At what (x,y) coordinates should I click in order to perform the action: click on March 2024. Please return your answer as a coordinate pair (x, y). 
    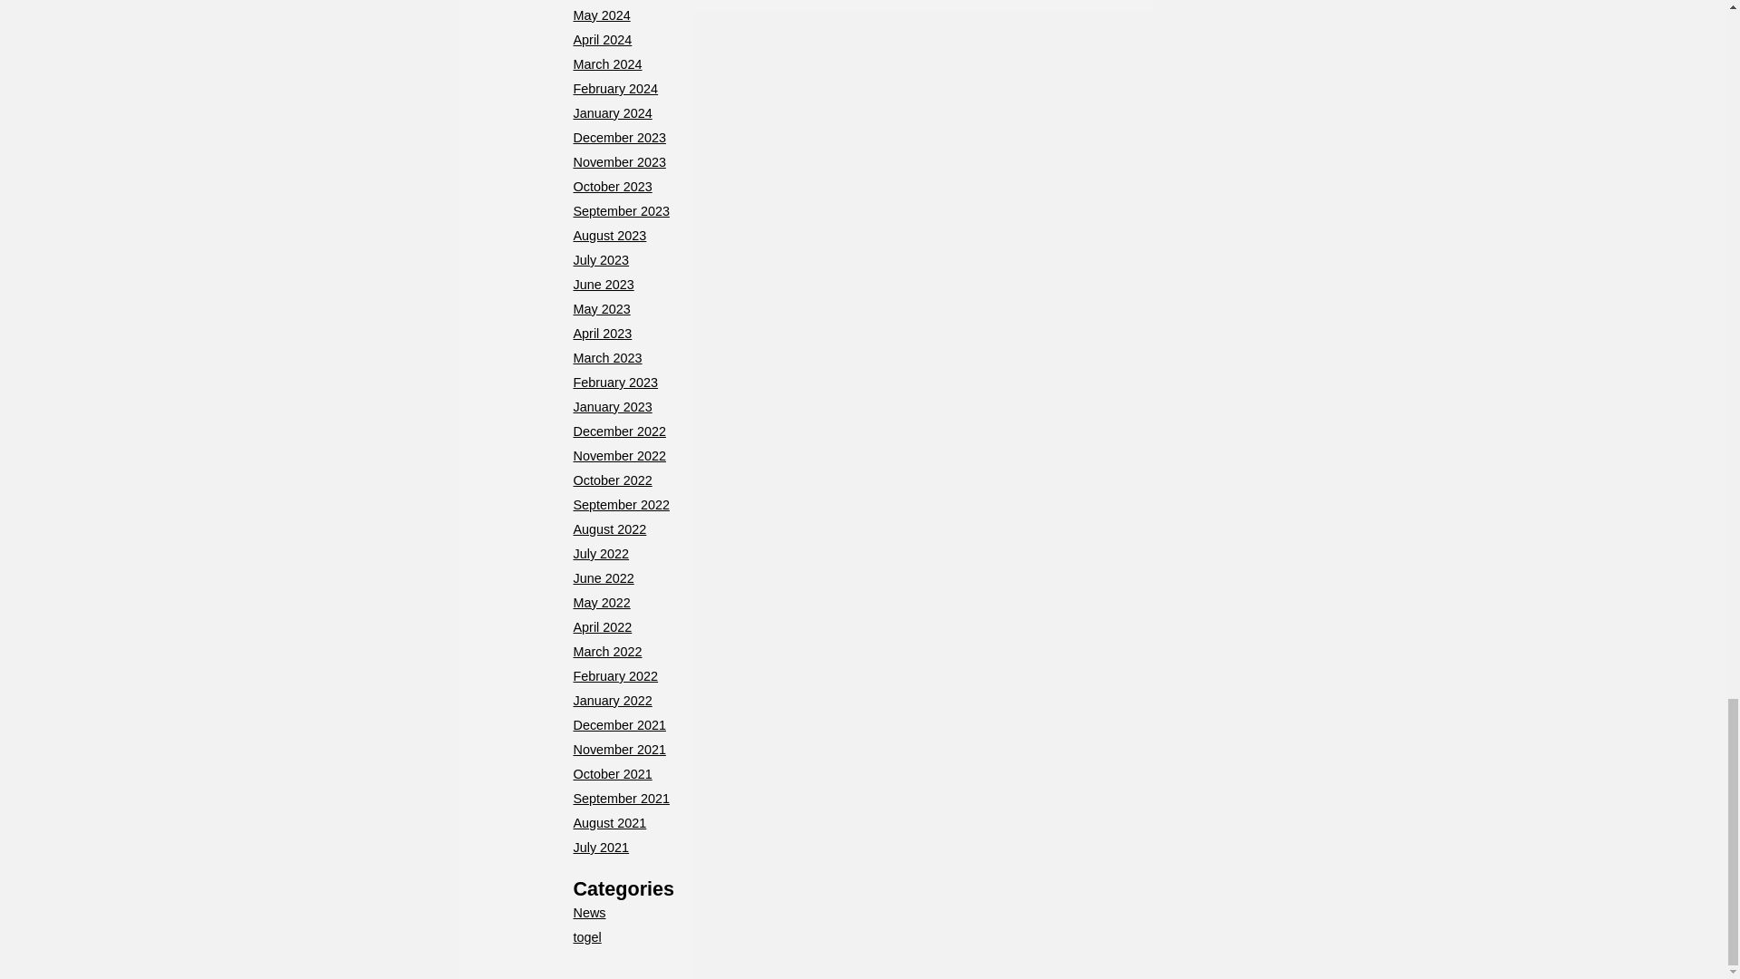
    Looking at the image, I should click on (607, 63).